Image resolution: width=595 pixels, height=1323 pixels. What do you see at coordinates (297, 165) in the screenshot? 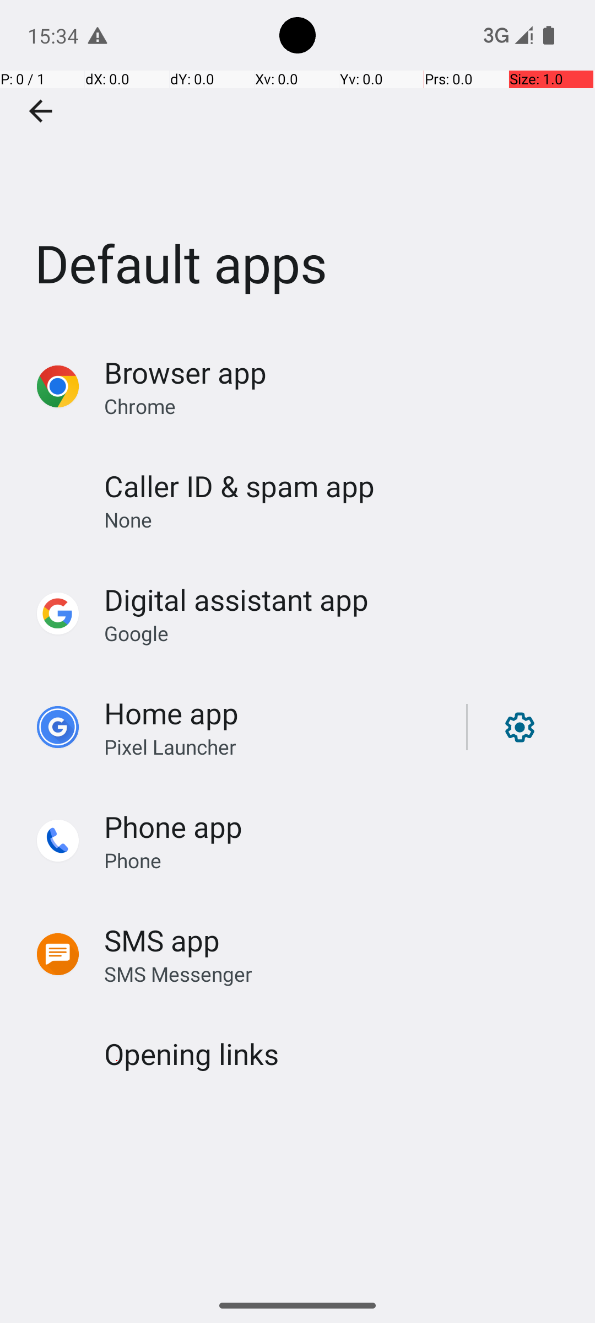
I see `Default apps` at bounding box center [297, 165].